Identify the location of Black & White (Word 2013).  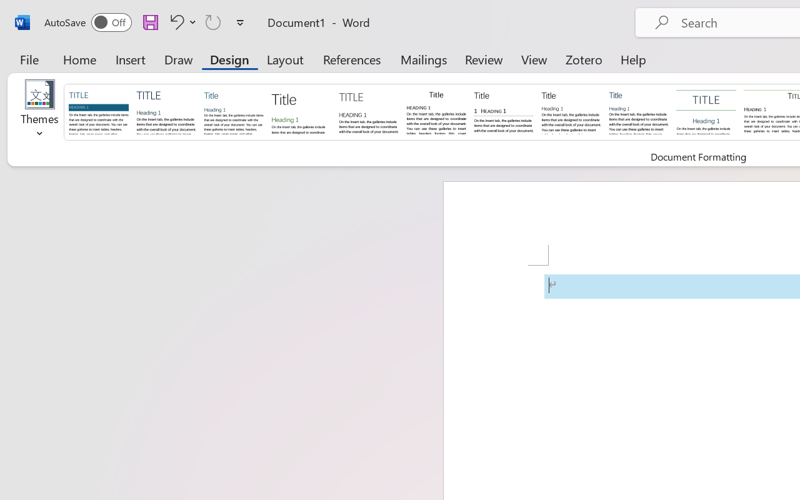
(571, 111).